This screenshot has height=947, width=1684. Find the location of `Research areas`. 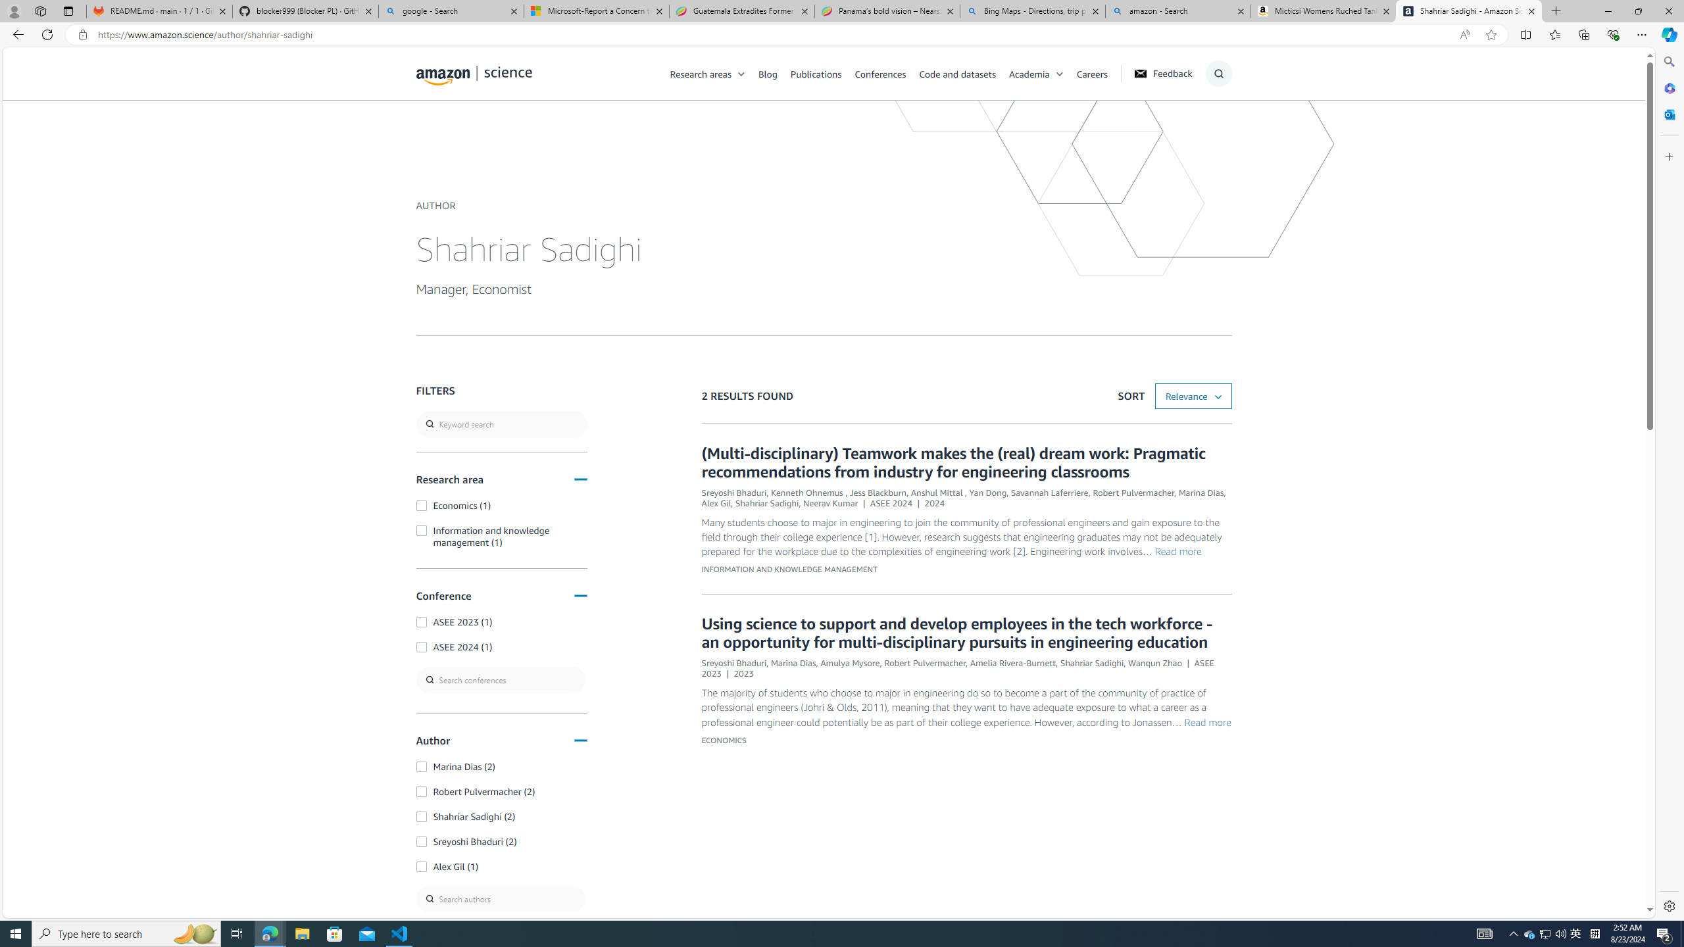

Research areas is located at coordinates (714, 73).